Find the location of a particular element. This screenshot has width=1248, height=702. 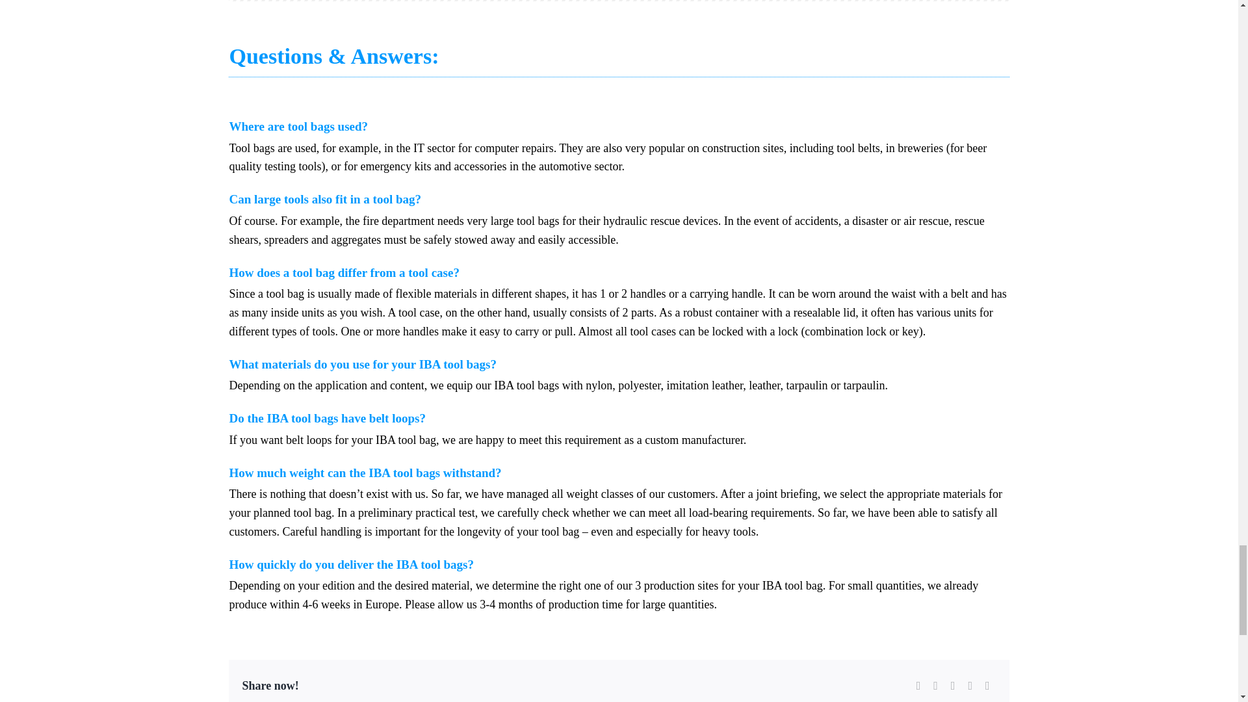

Facebook is located at coordinates (918, 686).